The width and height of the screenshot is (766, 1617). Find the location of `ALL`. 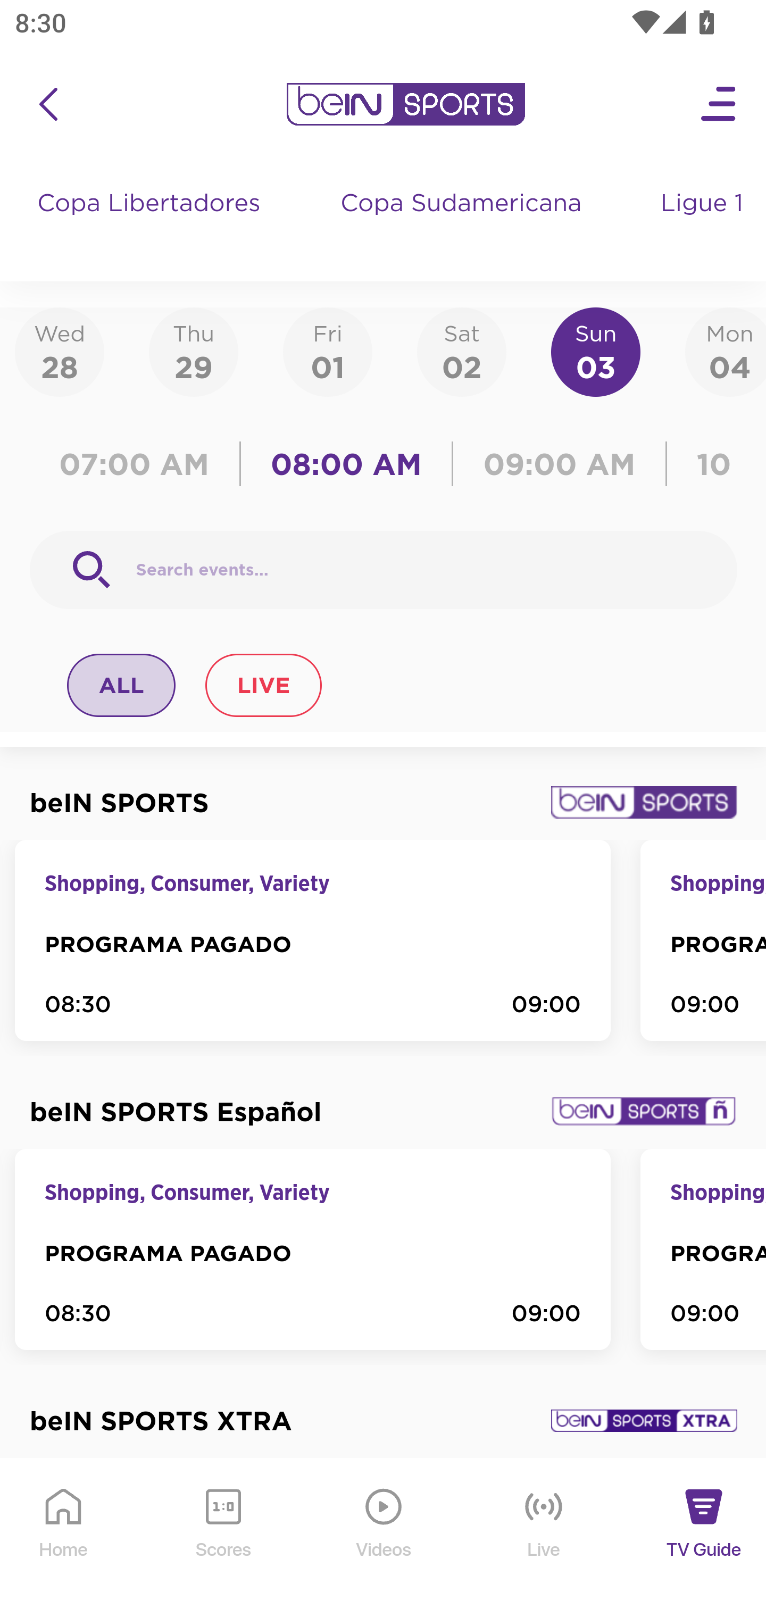

ALL is located at coordinates (122, 685).